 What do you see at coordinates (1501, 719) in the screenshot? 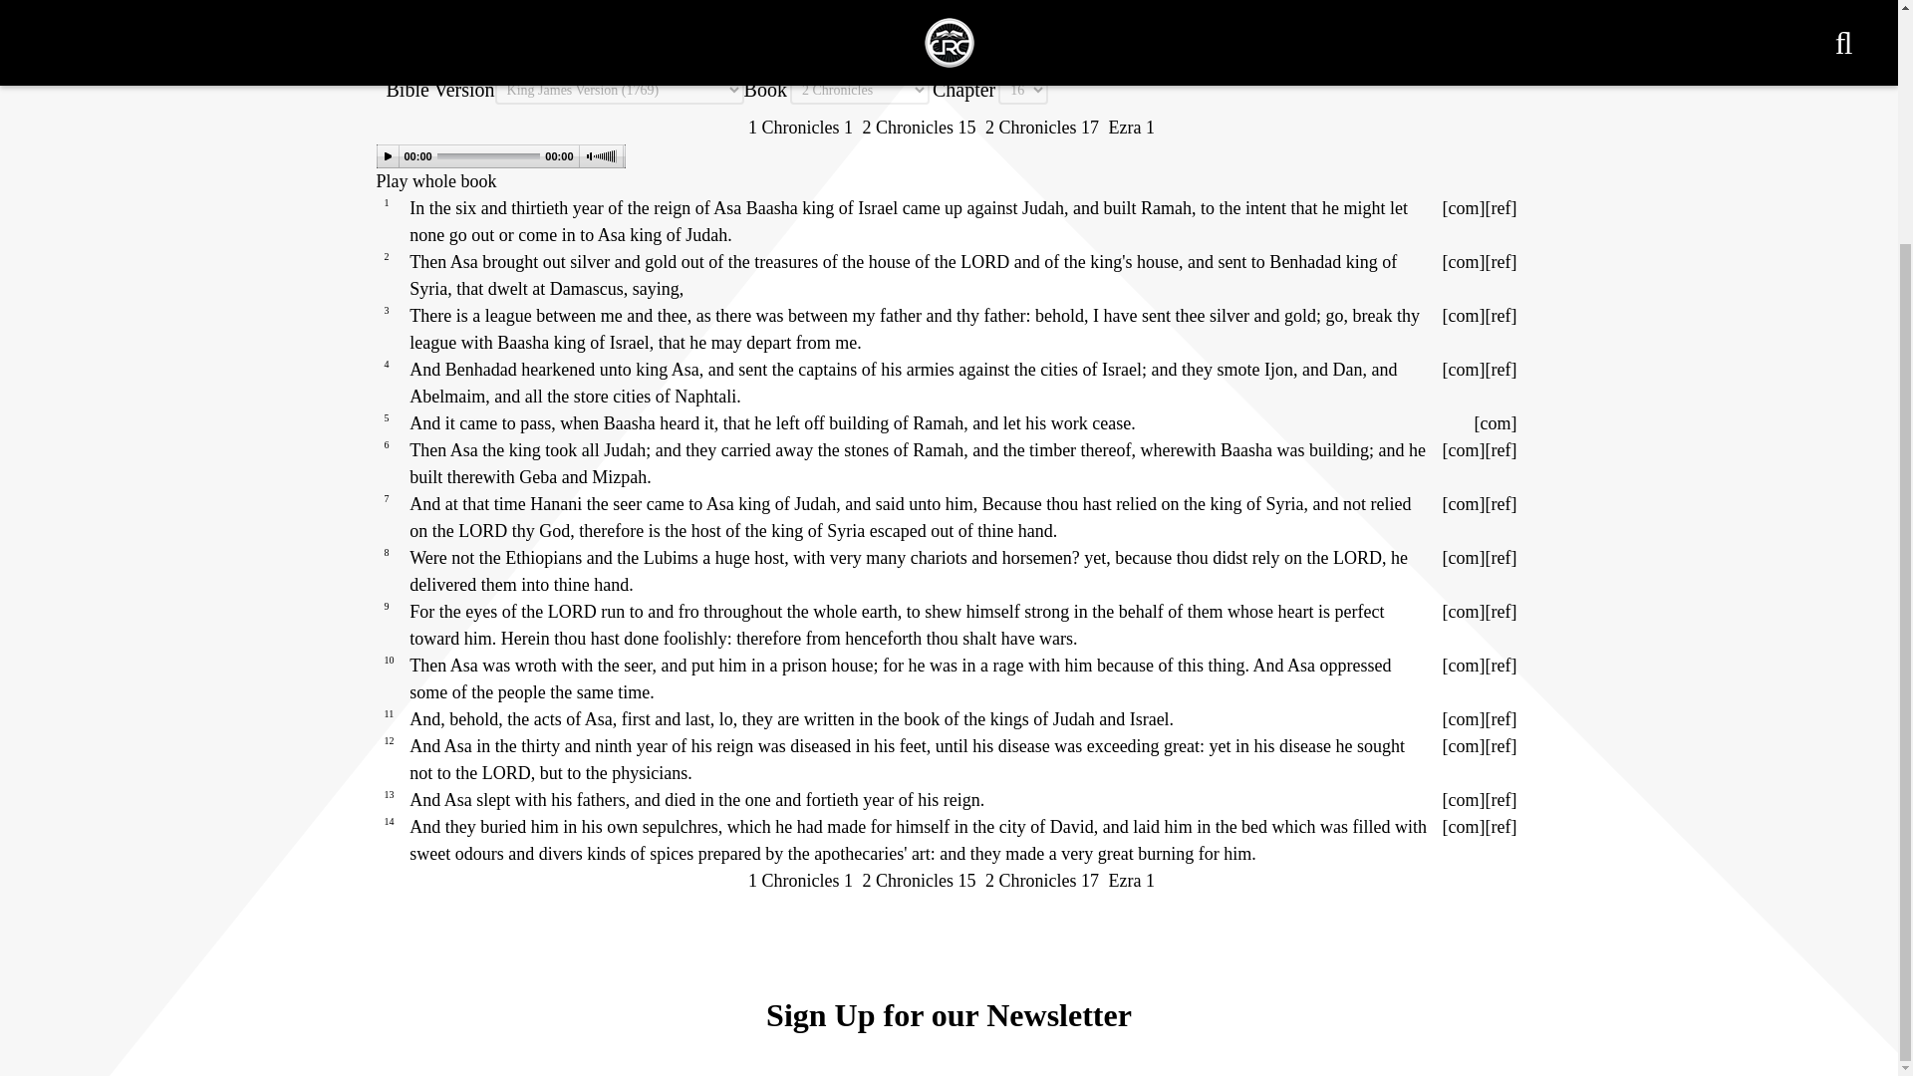
I see `Click to read ` at bounding box center [1501, 719].